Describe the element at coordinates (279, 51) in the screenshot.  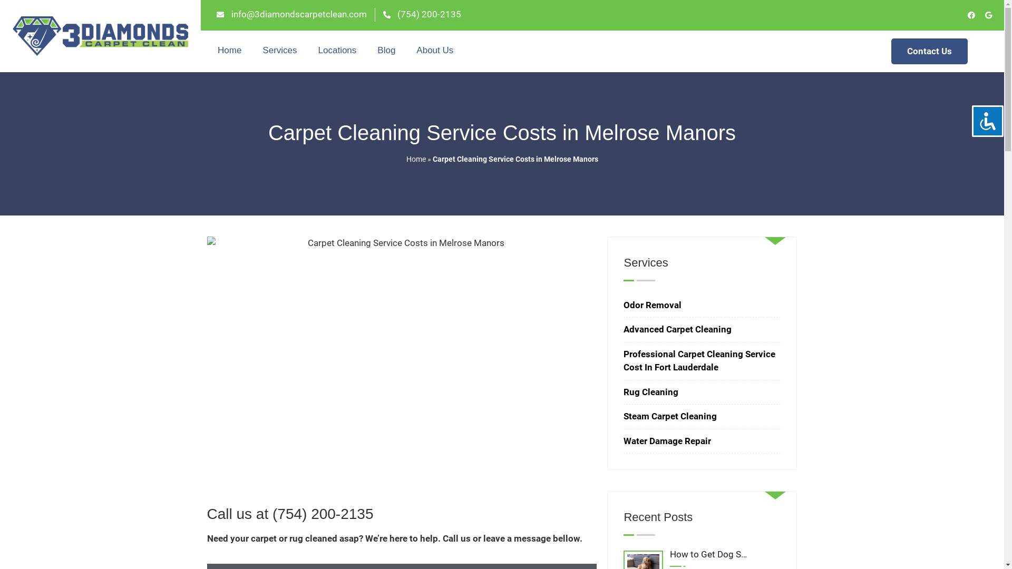
I see `Services` at that location.